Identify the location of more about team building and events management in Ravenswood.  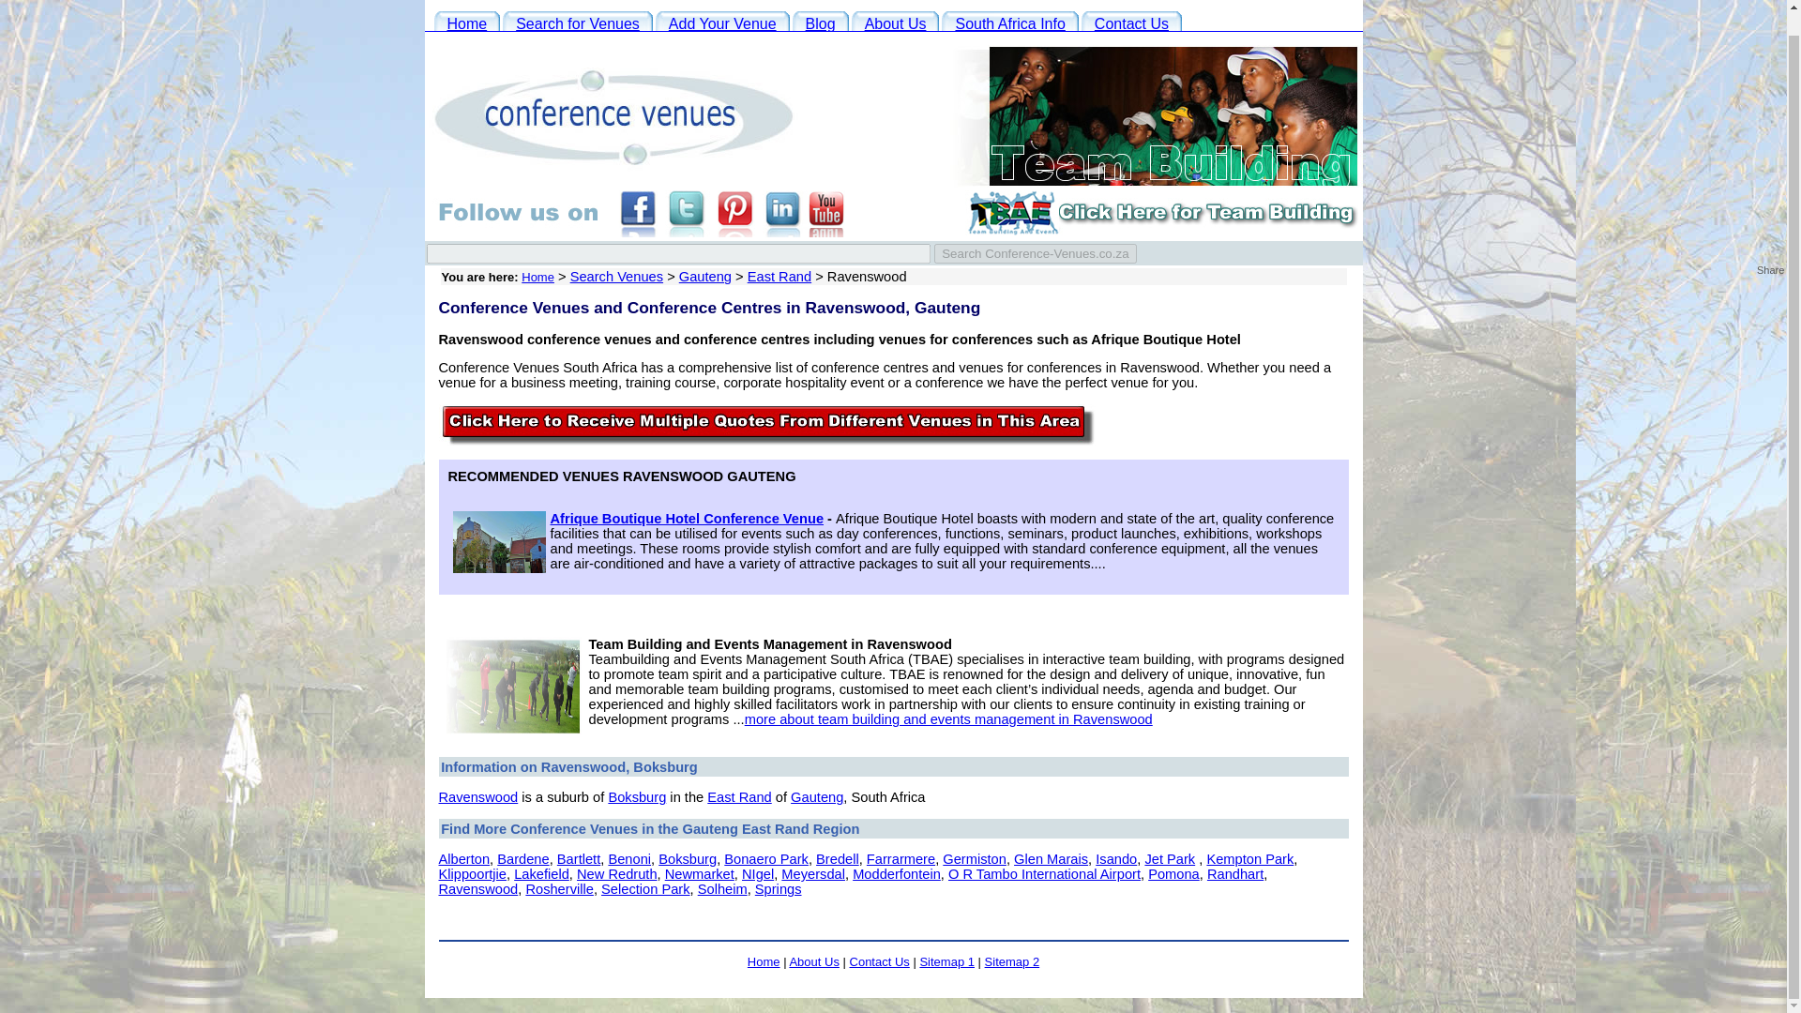
(948, 719).